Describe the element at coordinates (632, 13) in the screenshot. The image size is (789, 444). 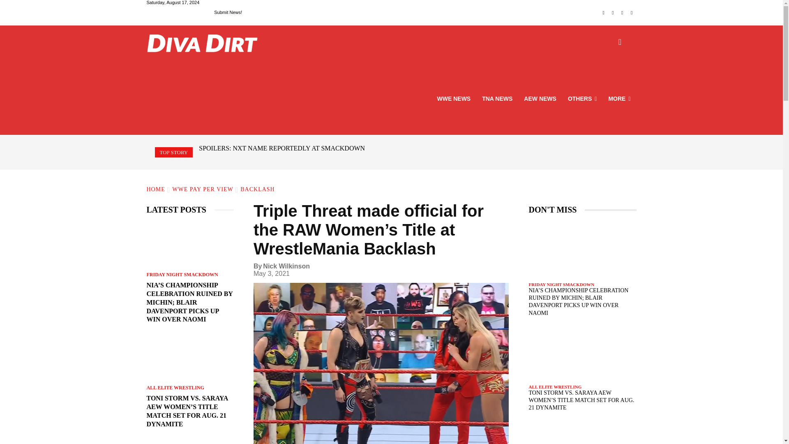
I see `Youtube` at that location.